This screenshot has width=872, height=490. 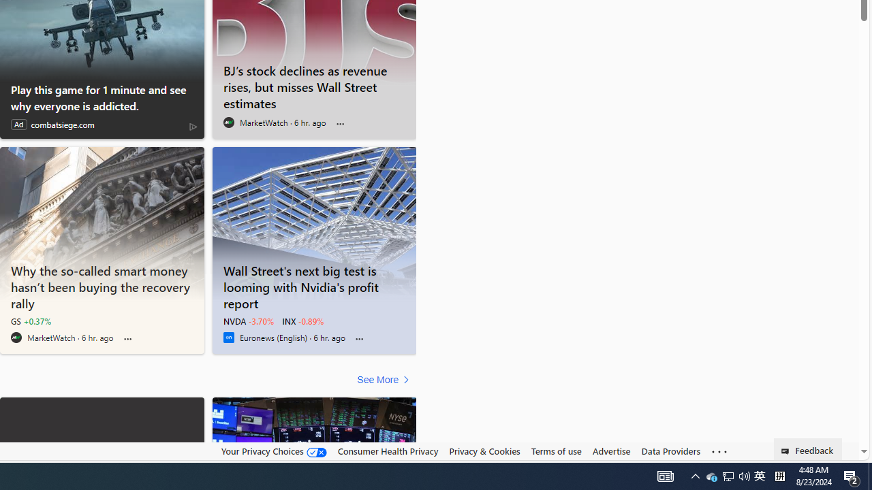 What do you see at coordinates (248, 321) in the screenshot?
I see `NVDA -3.70%` at bounding box center [248, 321].